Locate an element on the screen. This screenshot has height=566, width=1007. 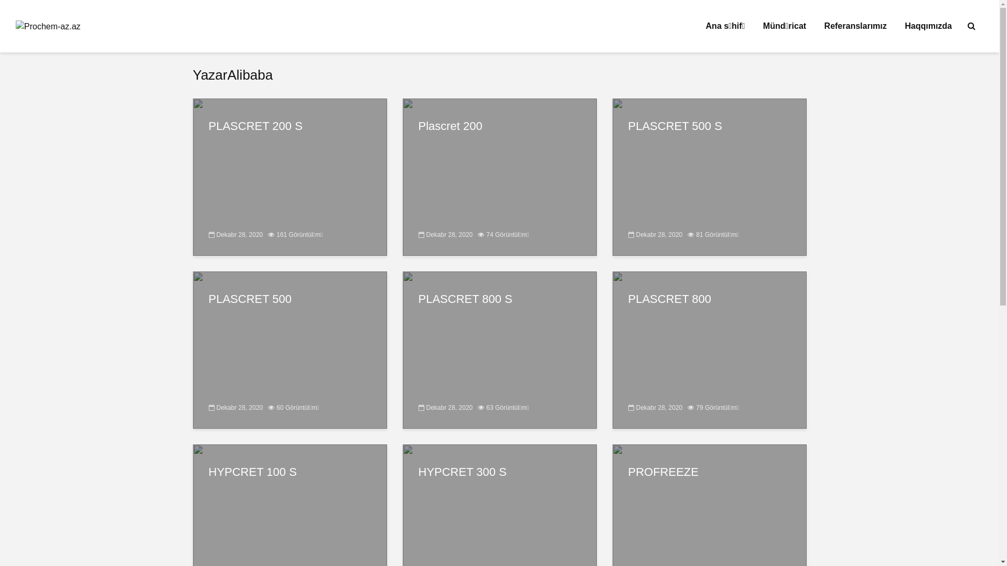
PLASCRET 800 is located at coordinates (710, 349).